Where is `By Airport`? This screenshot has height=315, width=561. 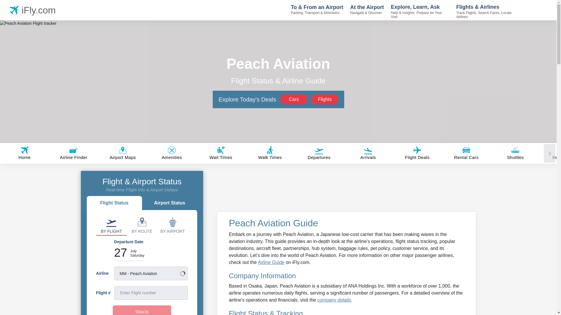 By Airport is located at coordinates (172, 225).